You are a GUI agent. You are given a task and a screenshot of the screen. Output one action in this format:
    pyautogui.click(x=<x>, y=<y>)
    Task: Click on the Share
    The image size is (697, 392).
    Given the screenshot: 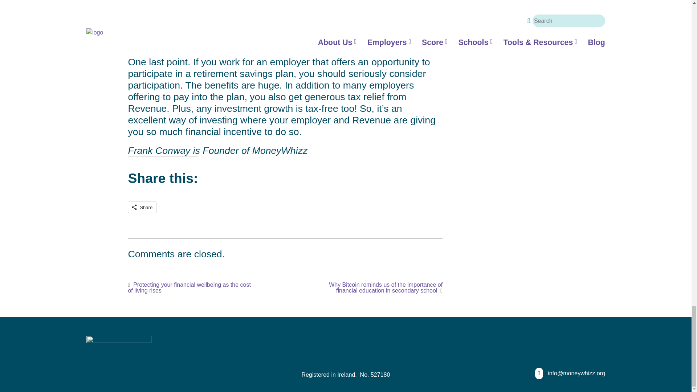 What is the action you would take?
    pyautogui.click(x=142, y=207)
    